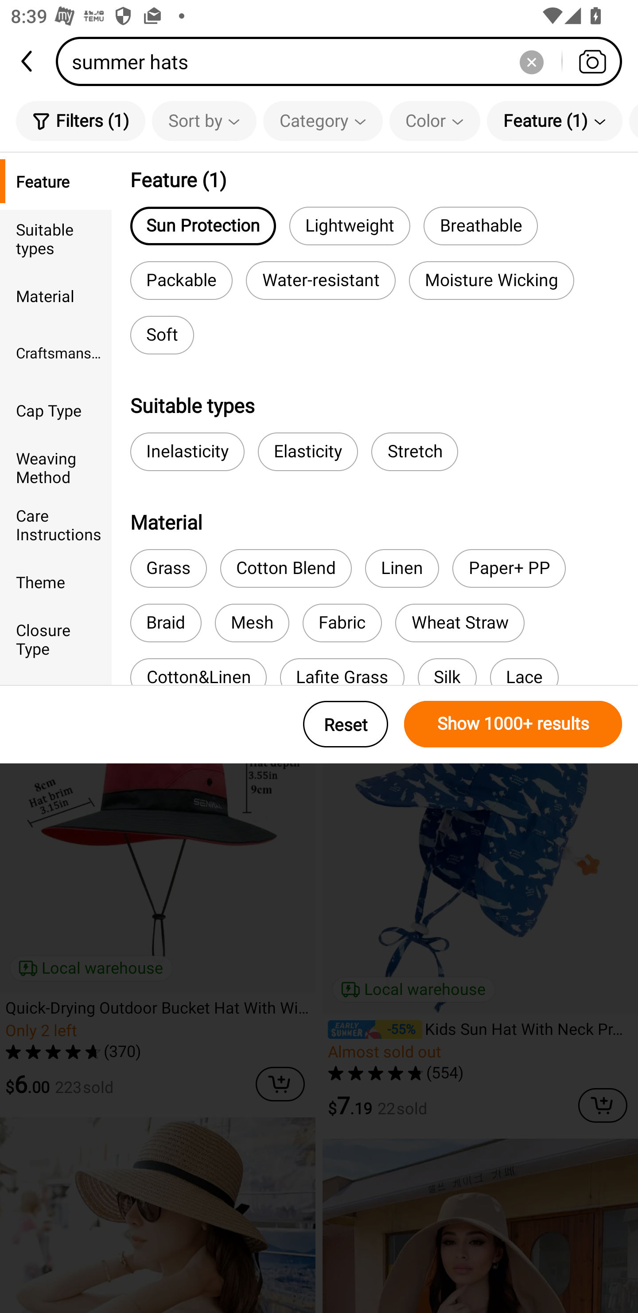 Image resolution: width=638 pixels, height=1313 pixels. What do you see at coordinates (447, 672) in the screenshot?
I see `Silk` at bounding box center [447, 672].